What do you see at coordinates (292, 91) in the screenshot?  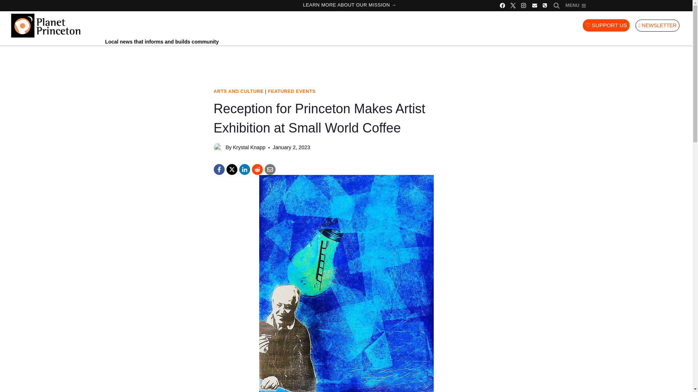 I see `FEATURED EVENTS` at bounding box center [292, 91].